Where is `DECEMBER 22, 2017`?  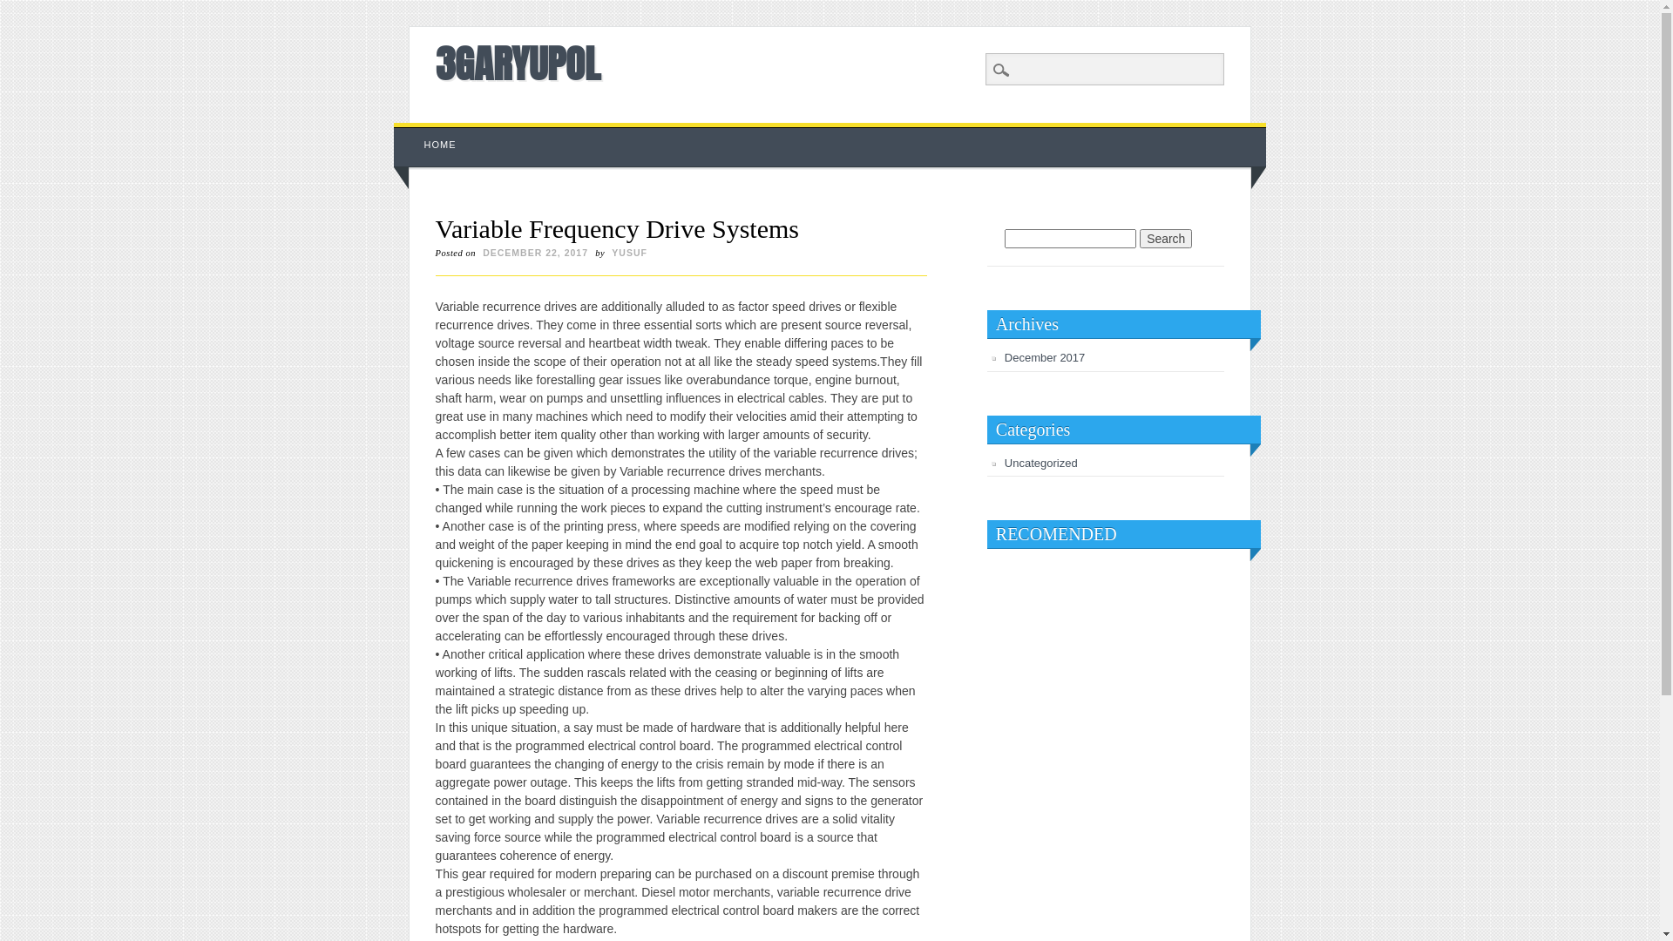
DECEMBER 22, 2017 is located at coordinates (535, 253).